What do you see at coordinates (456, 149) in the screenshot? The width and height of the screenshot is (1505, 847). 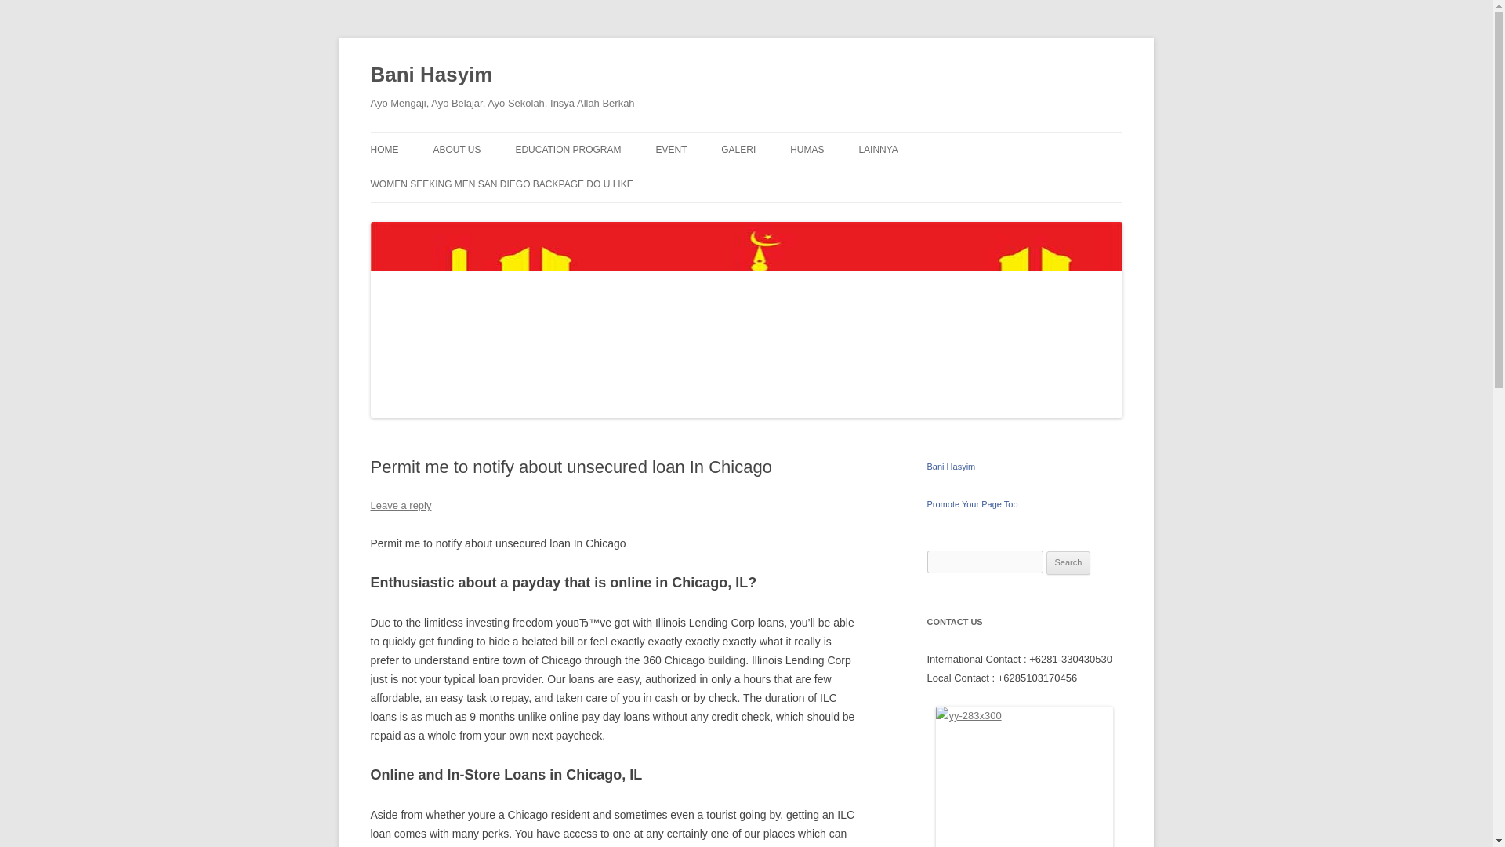 I see `ABOUT US` at bounding box center [456, 149].